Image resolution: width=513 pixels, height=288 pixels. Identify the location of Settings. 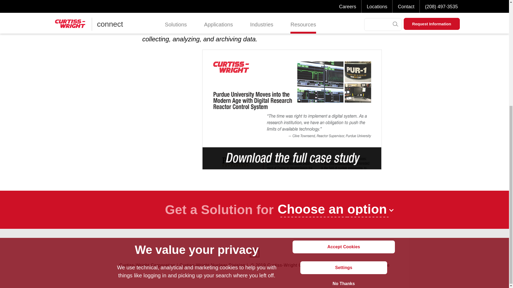
(343, 102).